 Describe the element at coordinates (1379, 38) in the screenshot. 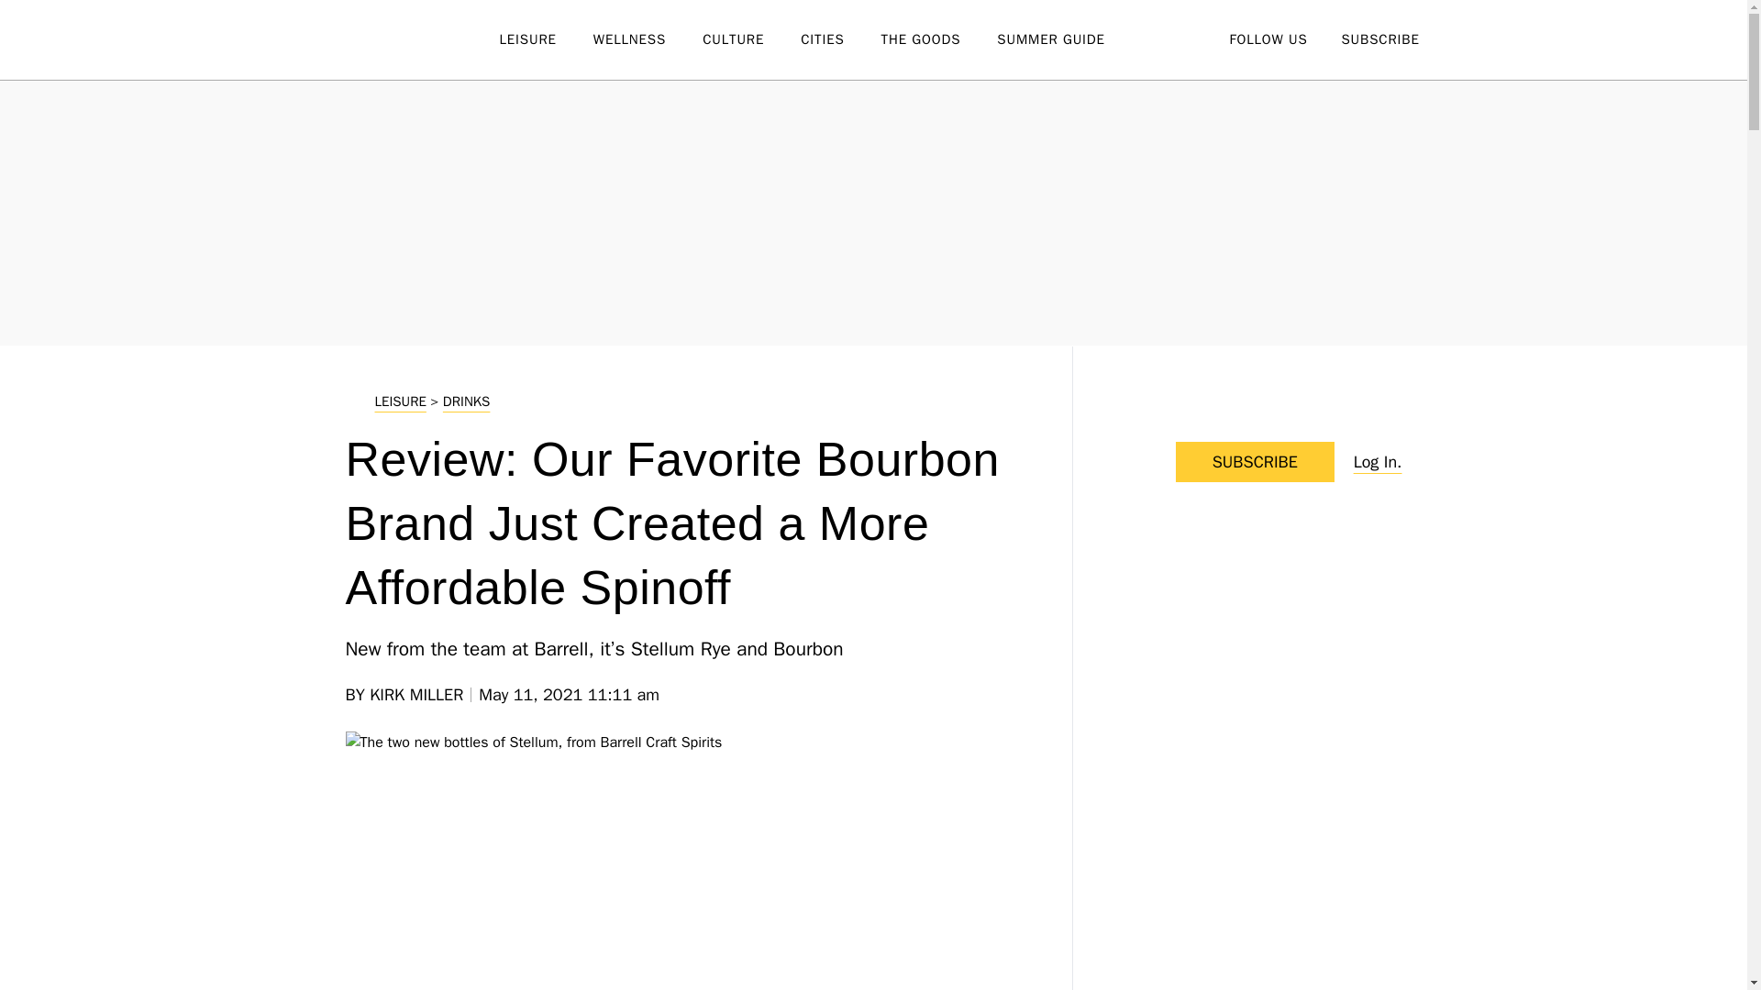

I see `SUBSCRIBE` at that location.